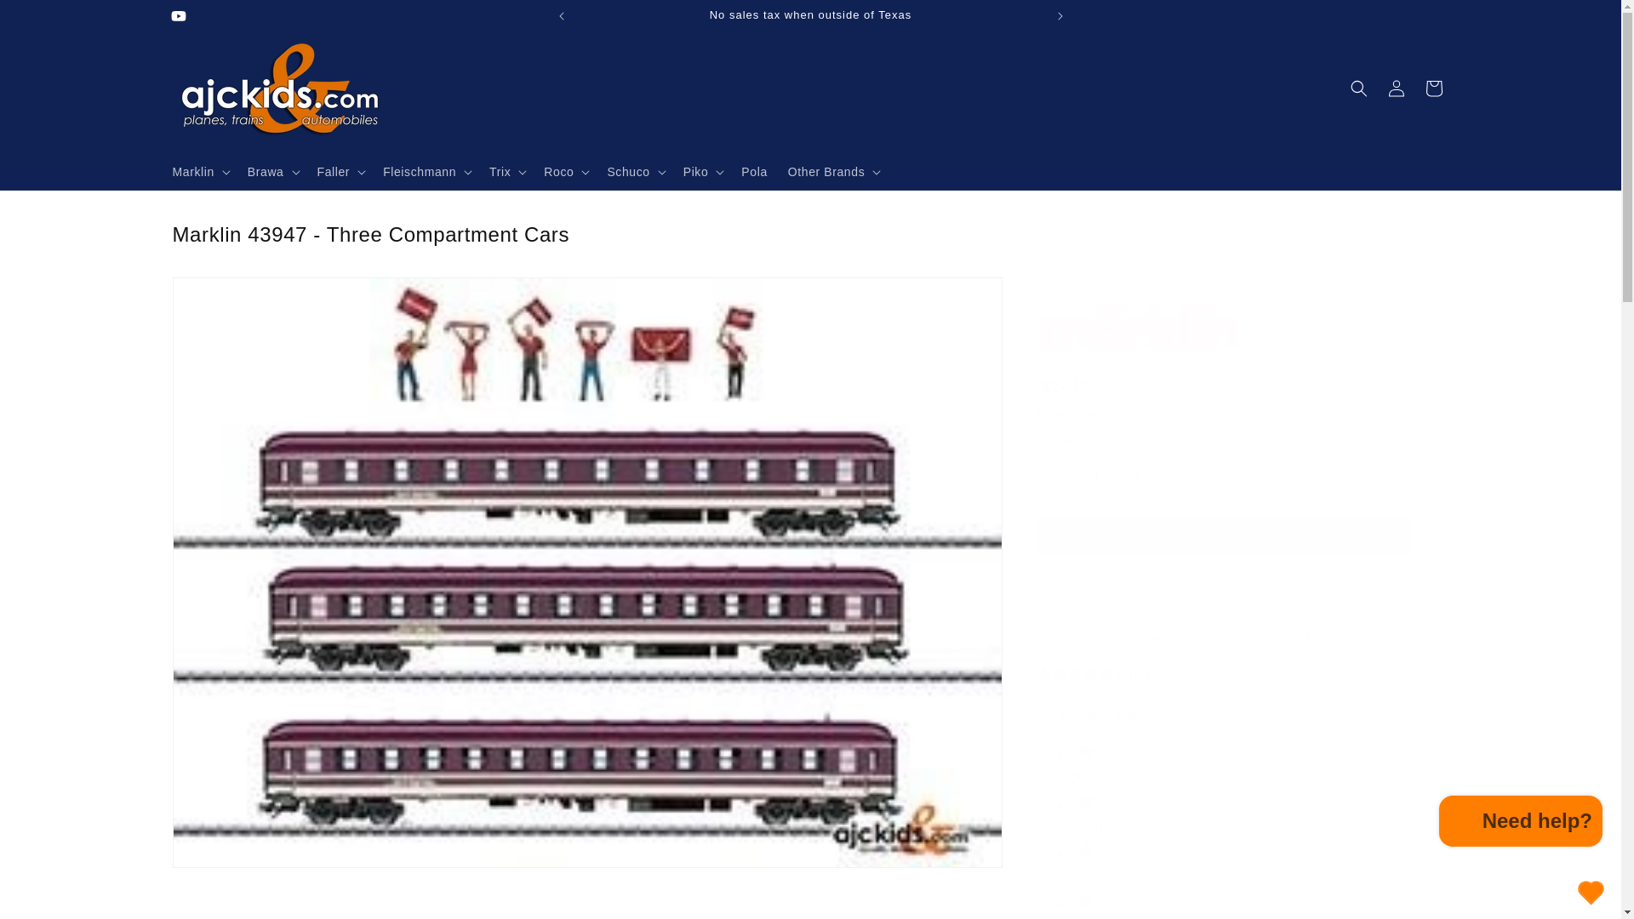  I want to click on Shopify online store chat, so click(1521, 824).